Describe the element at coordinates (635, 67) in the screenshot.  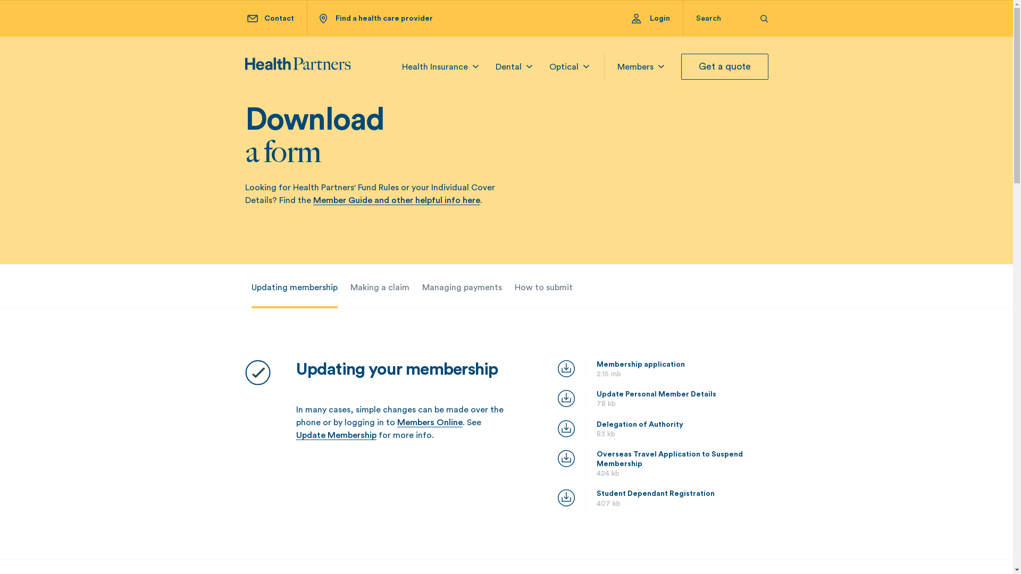
I see `Members` at that location.